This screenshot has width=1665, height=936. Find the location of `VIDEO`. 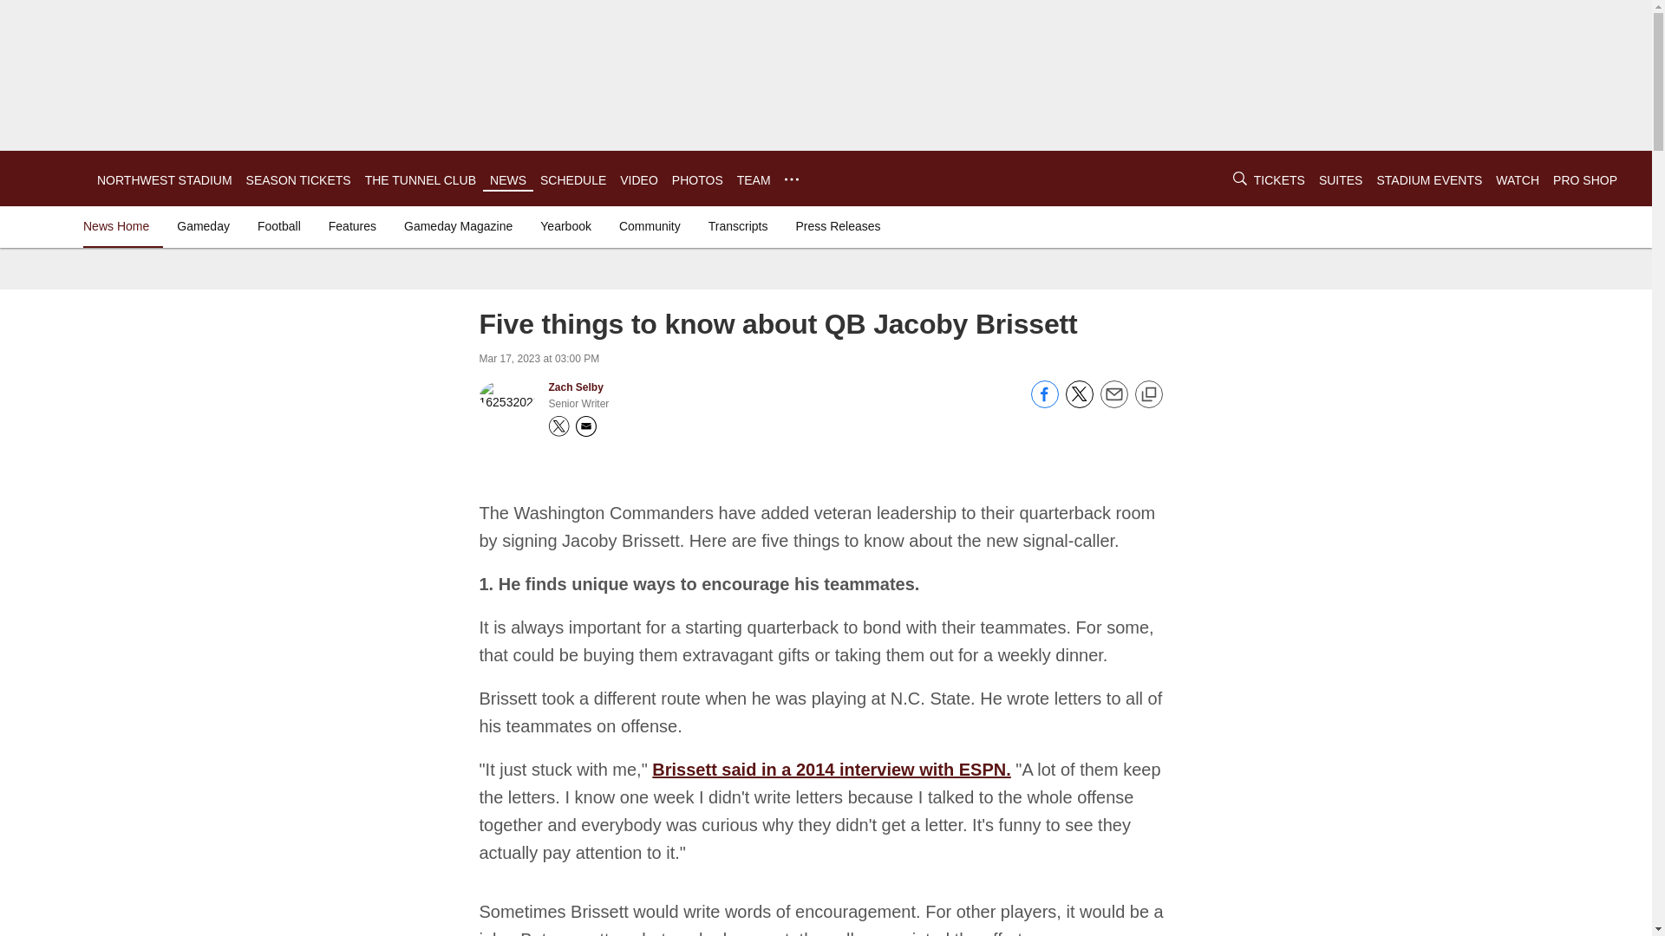

VIDEO is located at coordinates (638, 180).